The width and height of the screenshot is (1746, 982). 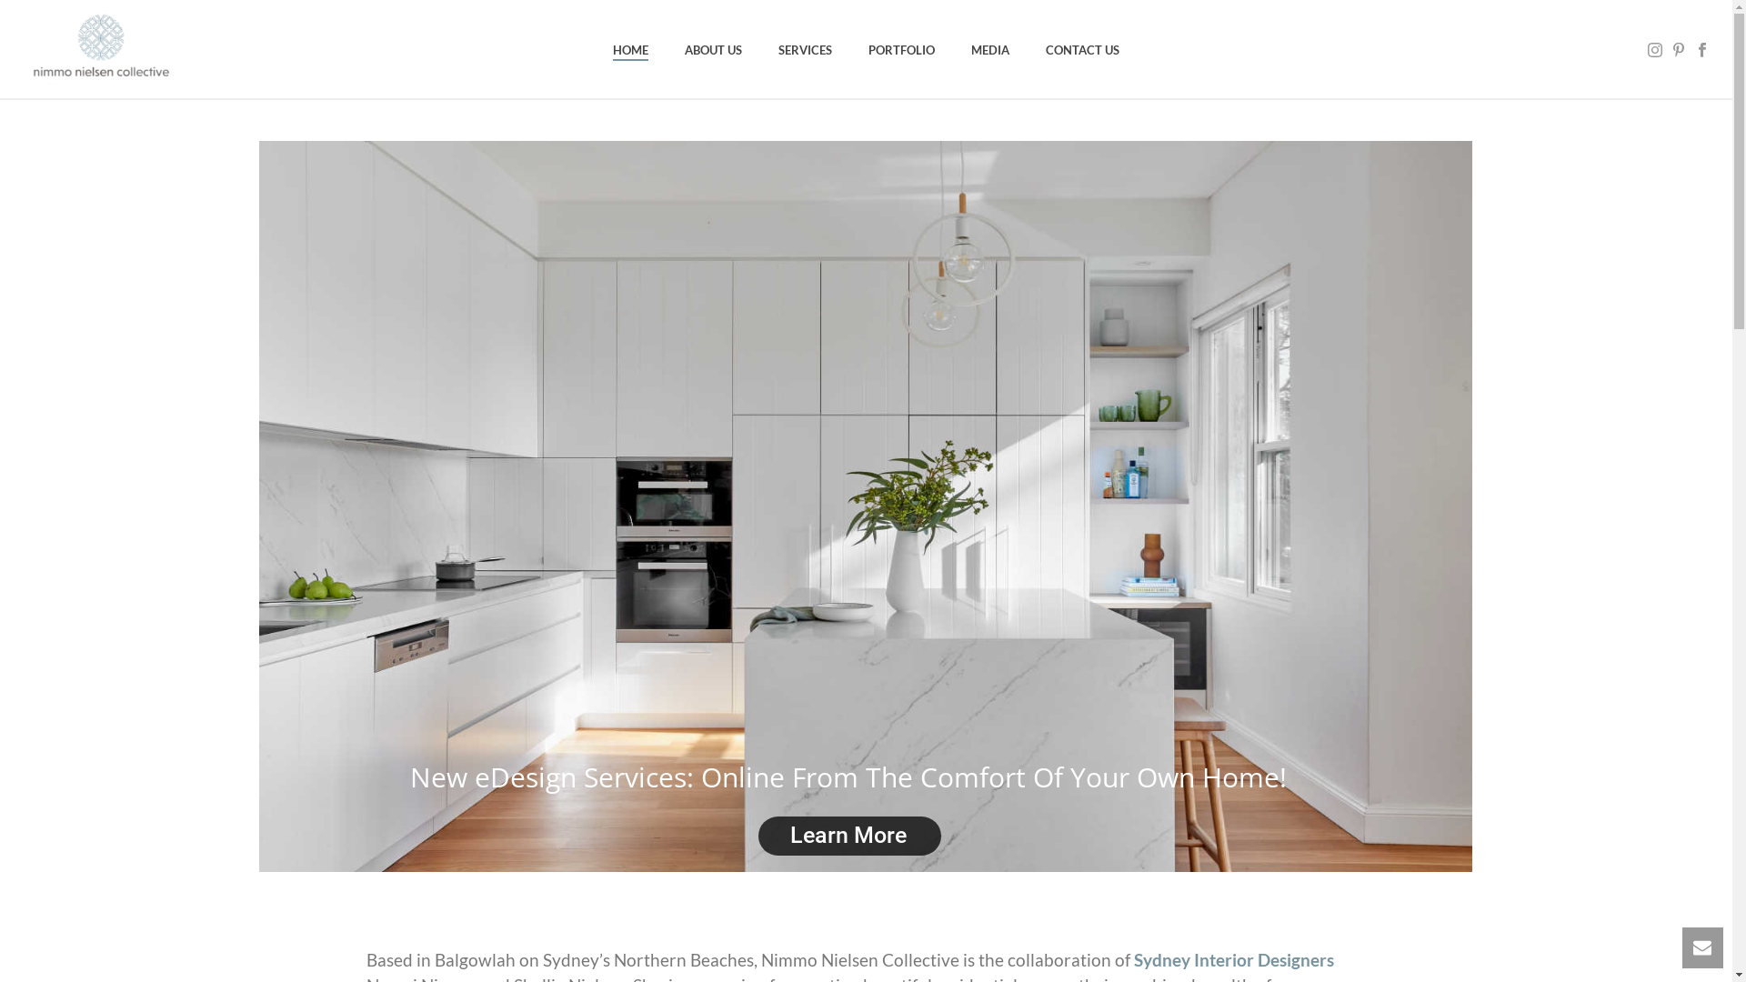 I want to click on Interior Design Northern Beaches, so click(x=101, y=49).